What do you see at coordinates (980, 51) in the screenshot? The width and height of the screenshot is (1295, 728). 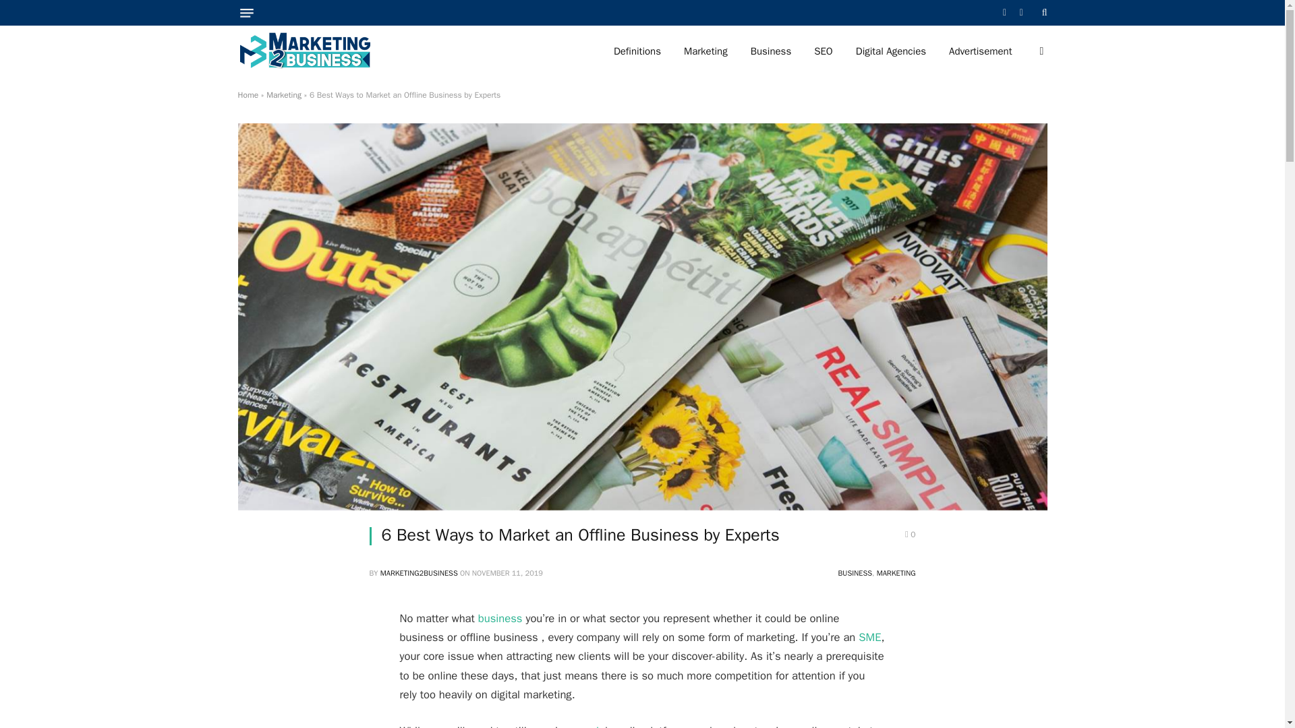 I see `Advertisement` at bounding box center [980, 51].